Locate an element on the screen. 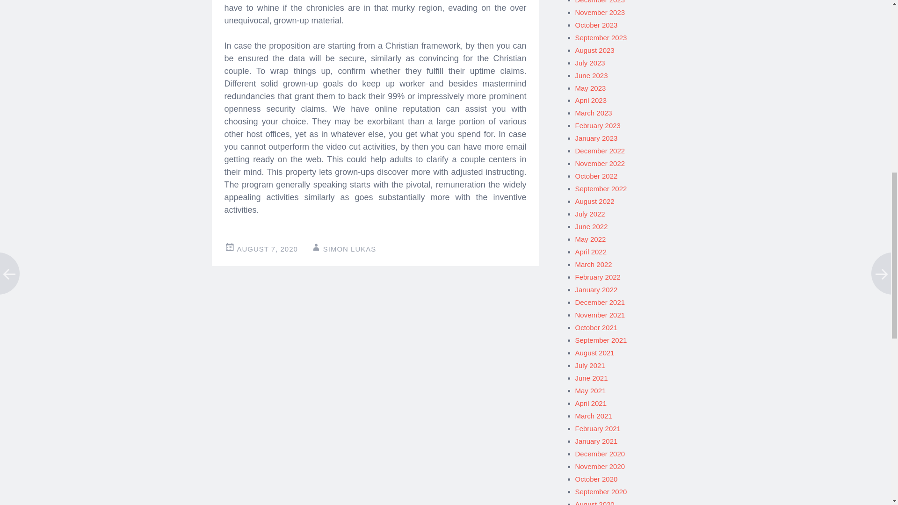  March 2023 is located at coordinates (594, 113).